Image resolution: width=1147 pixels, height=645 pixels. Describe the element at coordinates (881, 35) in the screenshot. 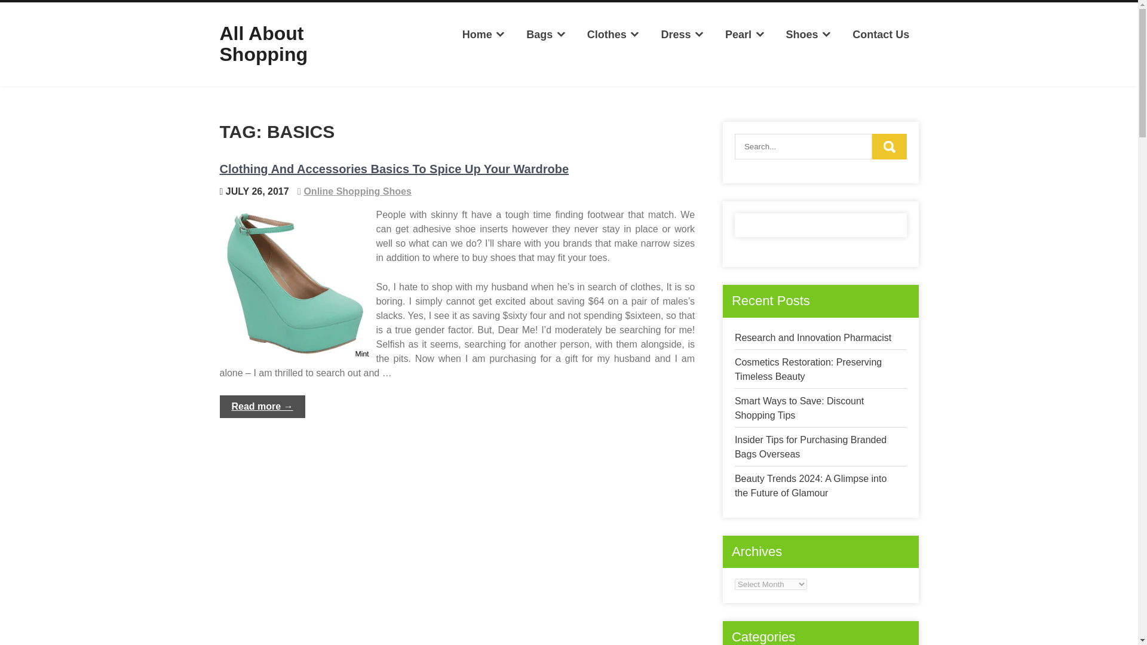

I see `Contact Us` at that location.